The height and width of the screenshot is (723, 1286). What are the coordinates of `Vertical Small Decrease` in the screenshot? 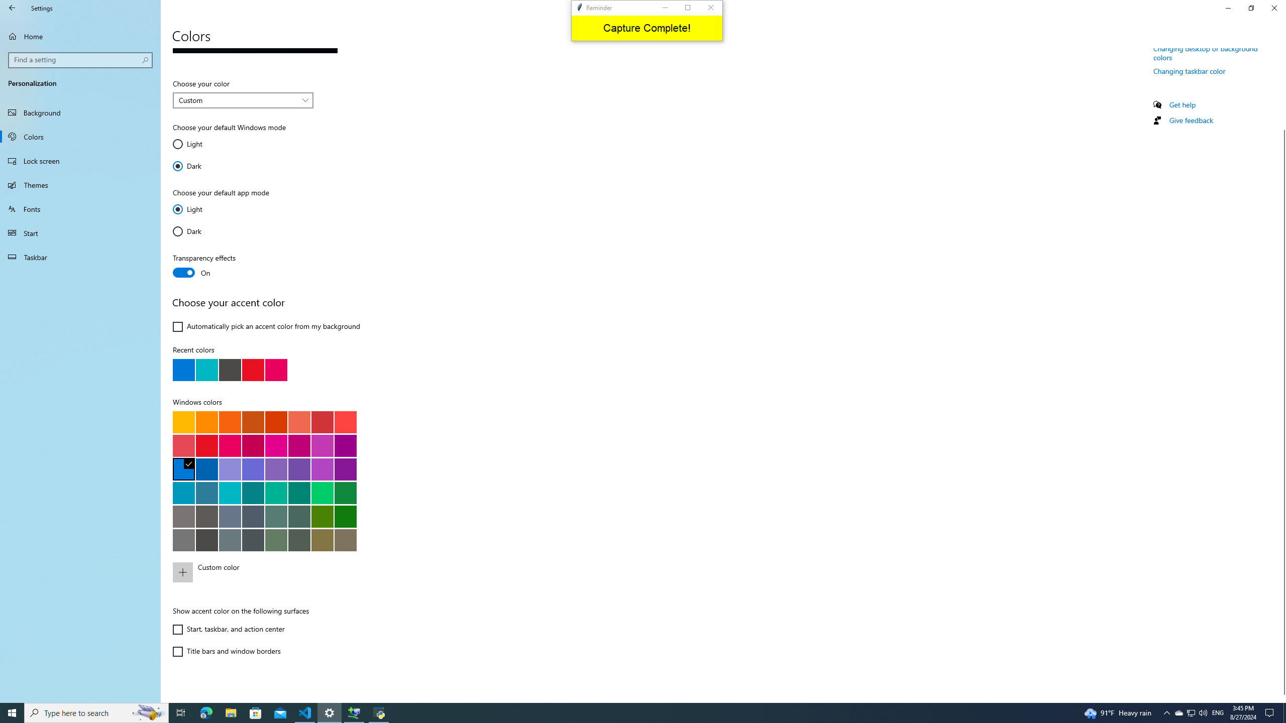 It's located at (1282, 52).